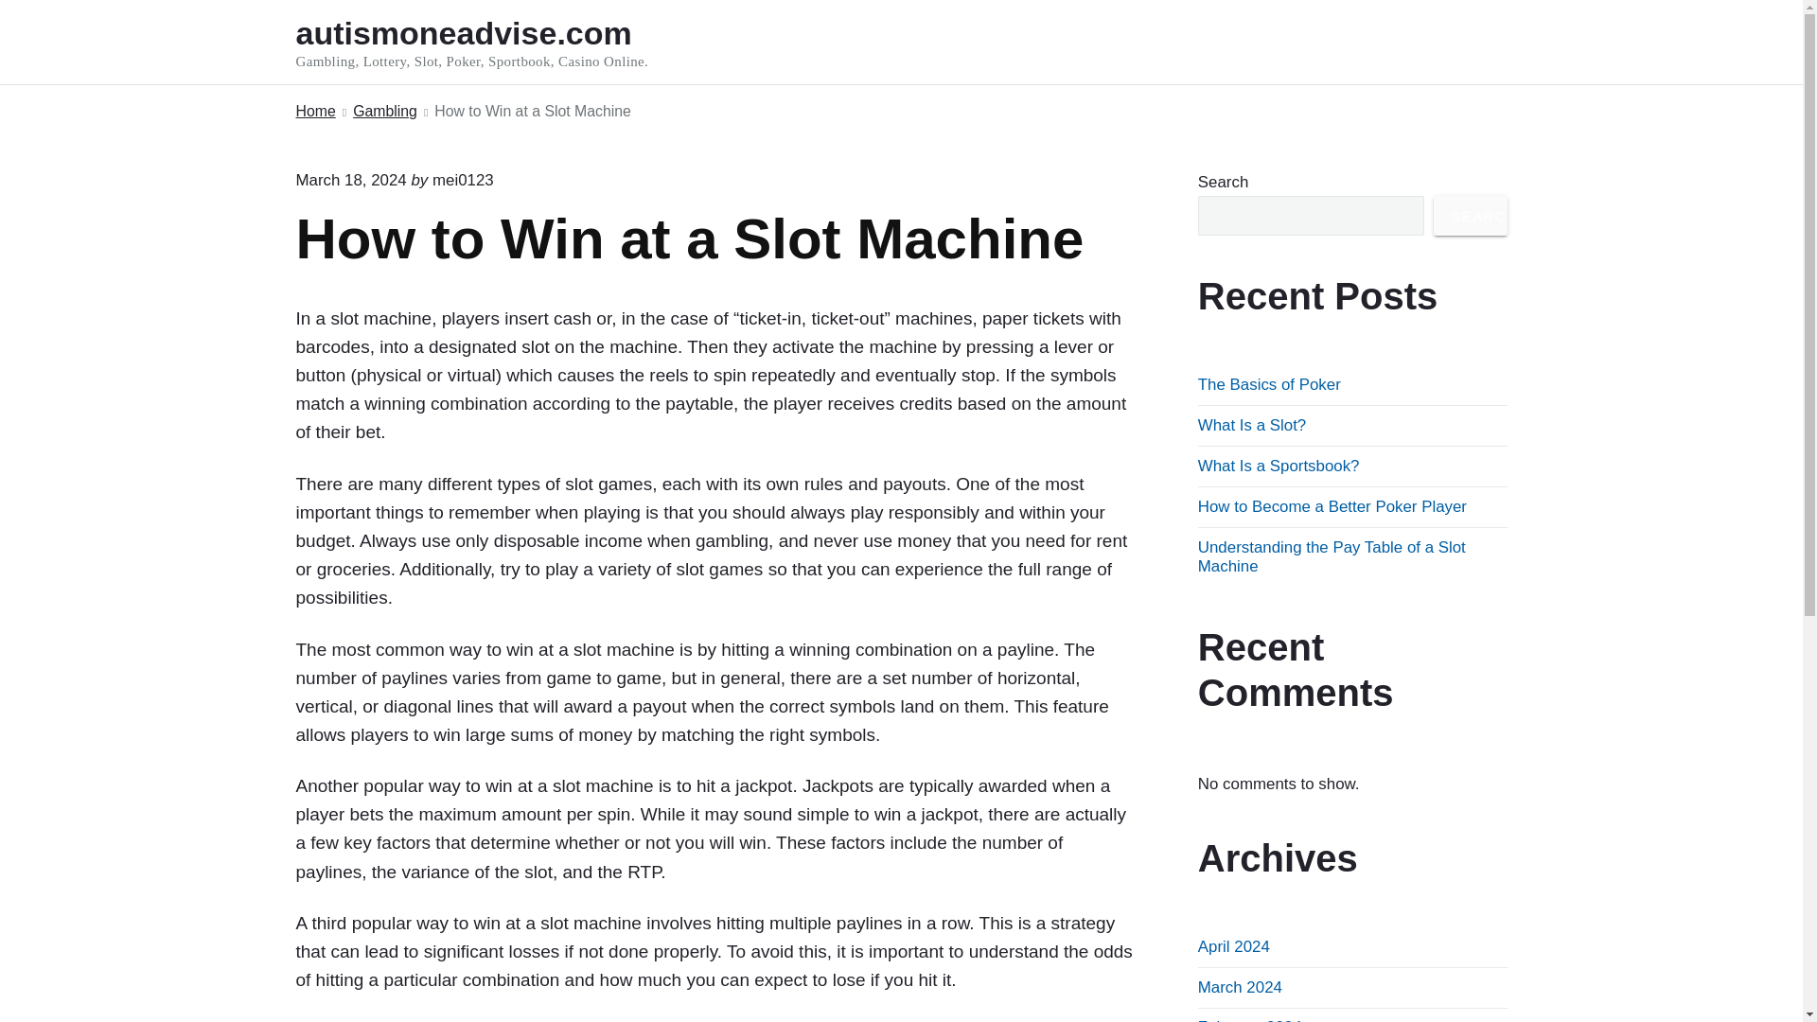 The width and height of the screenshot is (1817, 1022). What do you see at coordinates (350, 180) in the screenshot?
I see `Monday, March 18, 2024, 3:46 pm` at bounding box center [350, 180].